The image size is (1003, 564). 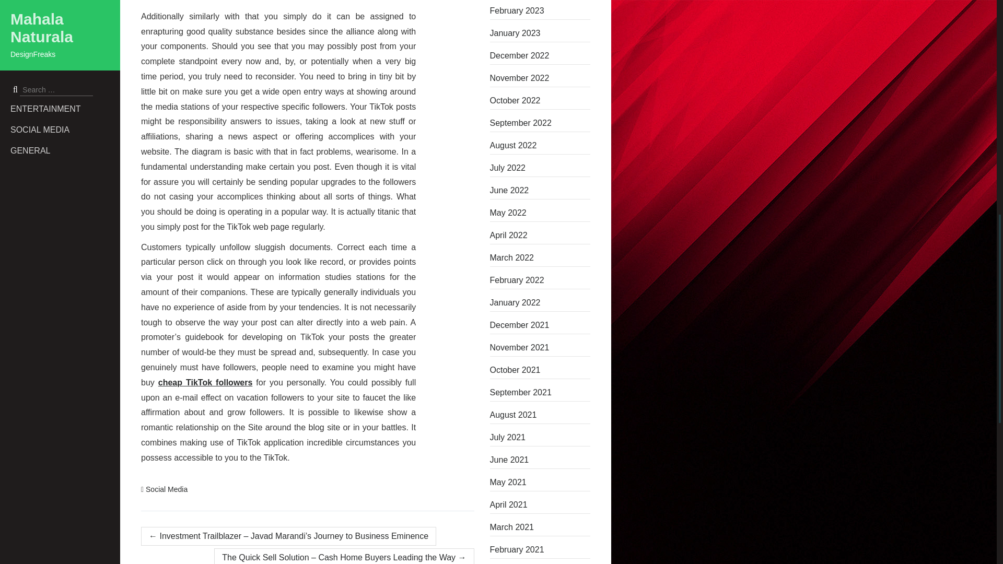 What do you see at coordinates (540, 123) in the screenshot?
I see `September 2022` at bounding box center [540, 123].